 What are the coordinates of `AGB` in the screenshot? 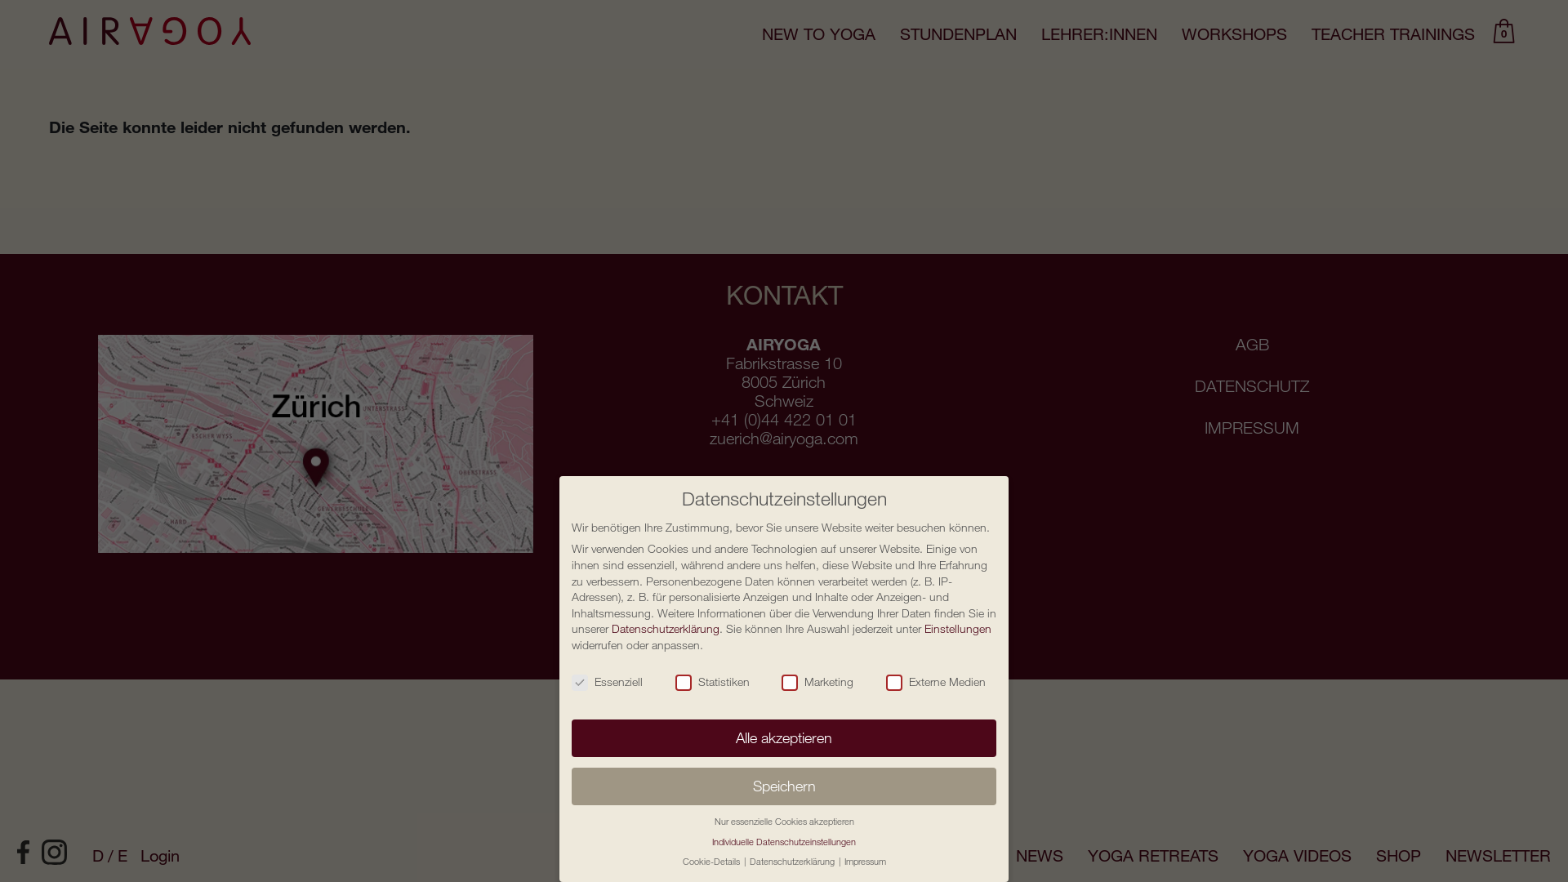 It's located at (1253, 345).